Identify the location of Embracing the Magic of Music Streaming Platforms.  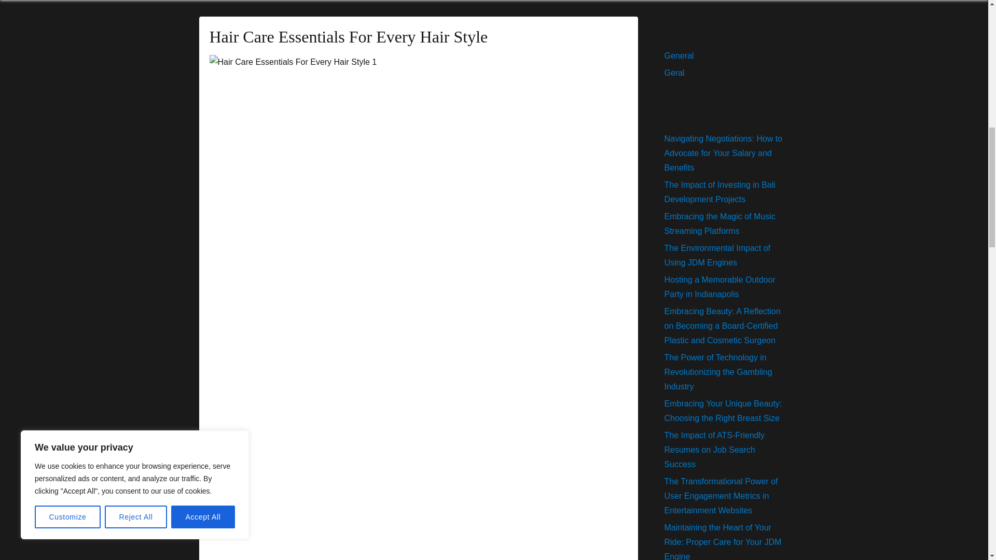
(719, 223).